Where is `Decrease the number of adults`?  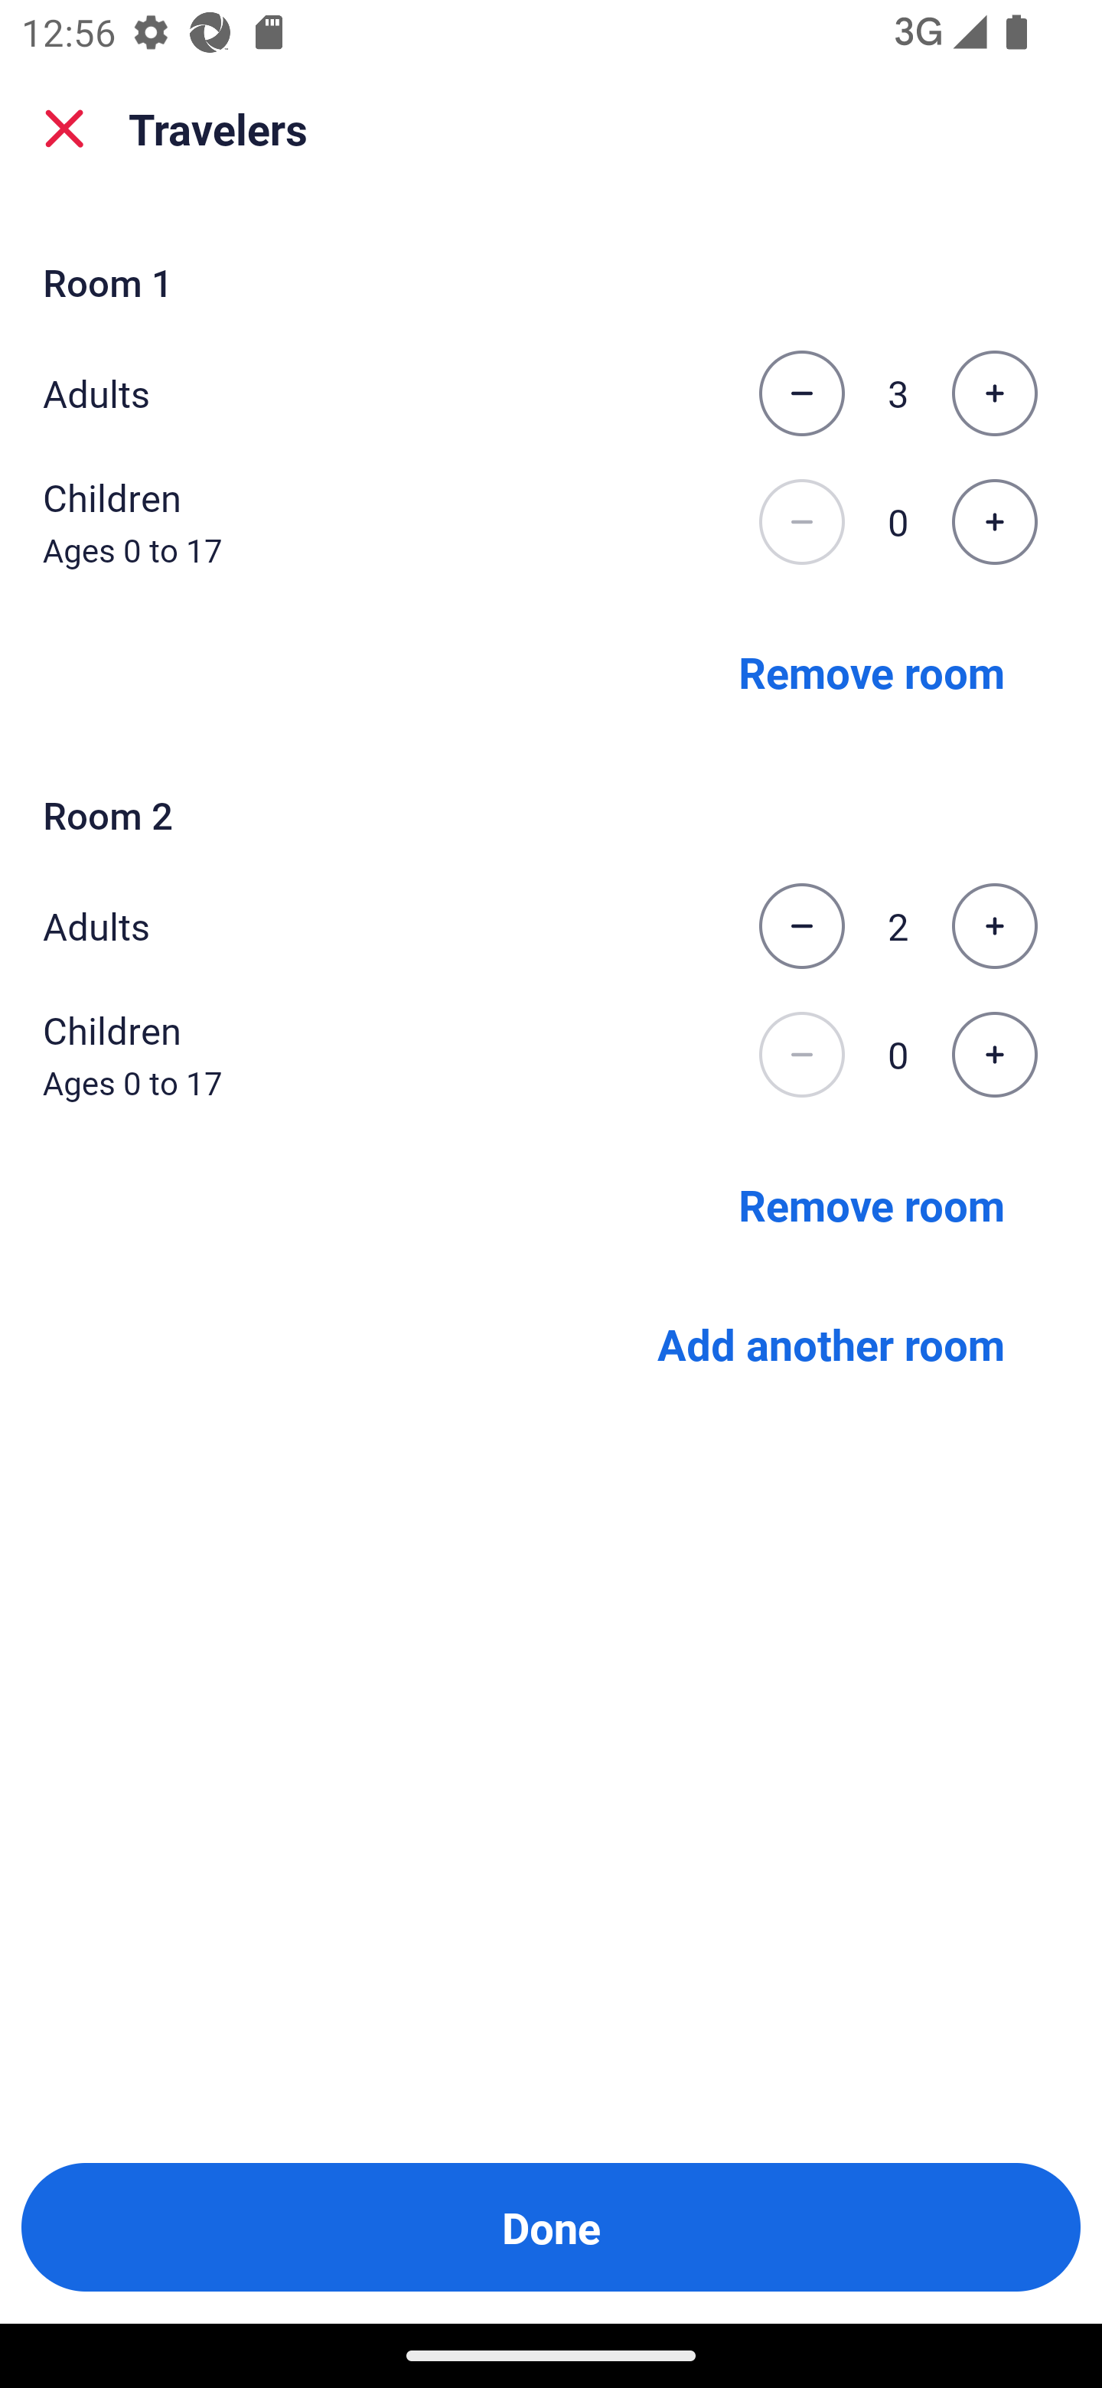
Decrease the number of adults is located at coordinates (801, 926).